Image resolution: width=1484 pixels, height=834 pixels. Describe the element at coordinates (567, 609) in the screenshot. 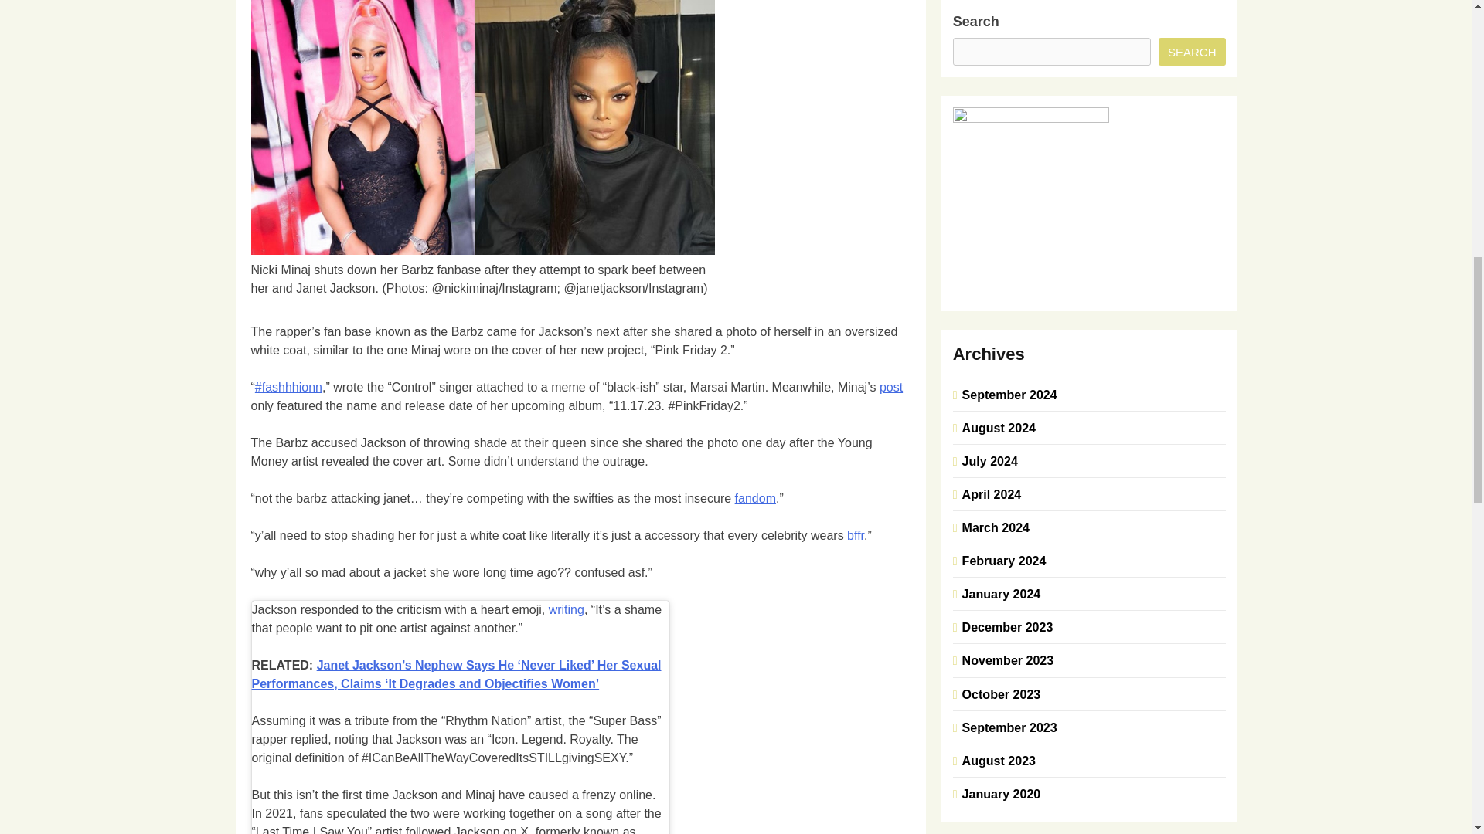

I see `writing` at that location.